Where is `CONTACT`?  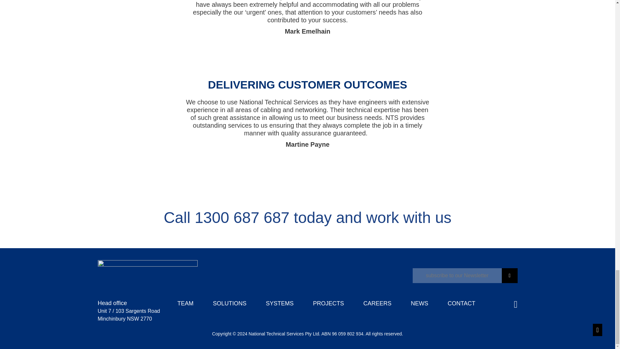
CONTACT is located at coordinates (461, 303).